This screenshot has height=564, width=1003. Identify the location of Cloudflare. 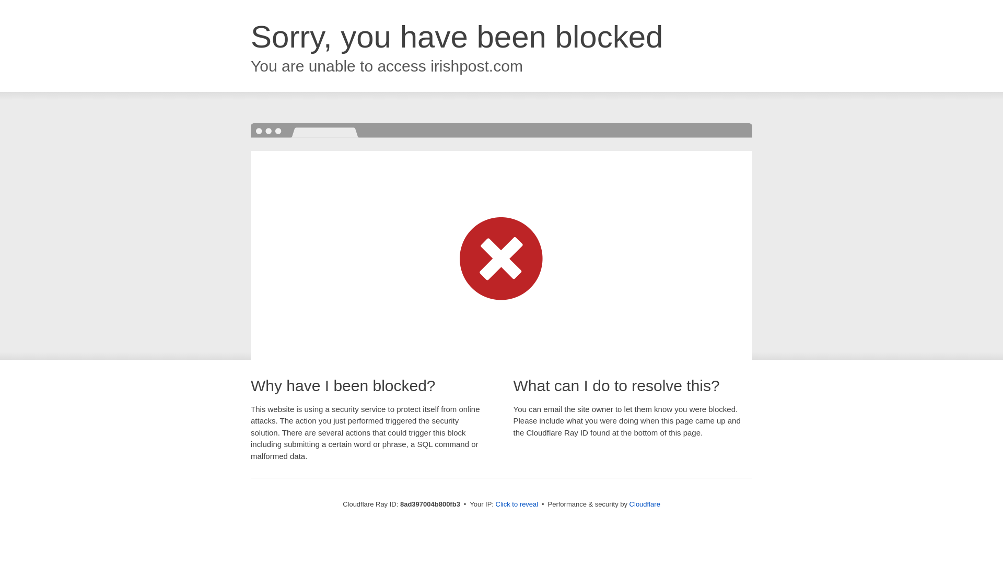
(645, 504).